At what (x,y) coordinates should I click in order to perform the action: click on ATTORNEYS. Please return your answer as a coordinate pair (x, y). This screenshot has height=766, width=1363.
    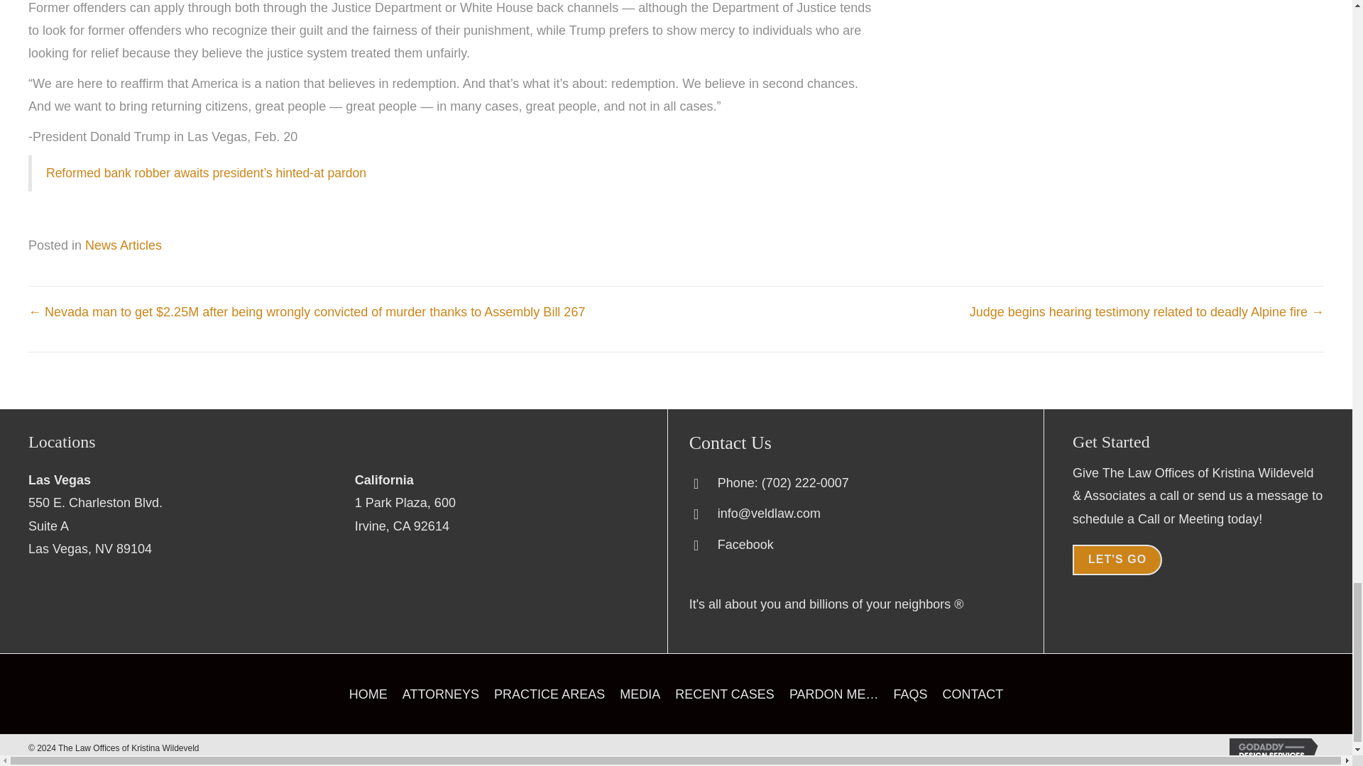
    Looking at the image, I should click on (440, 698).